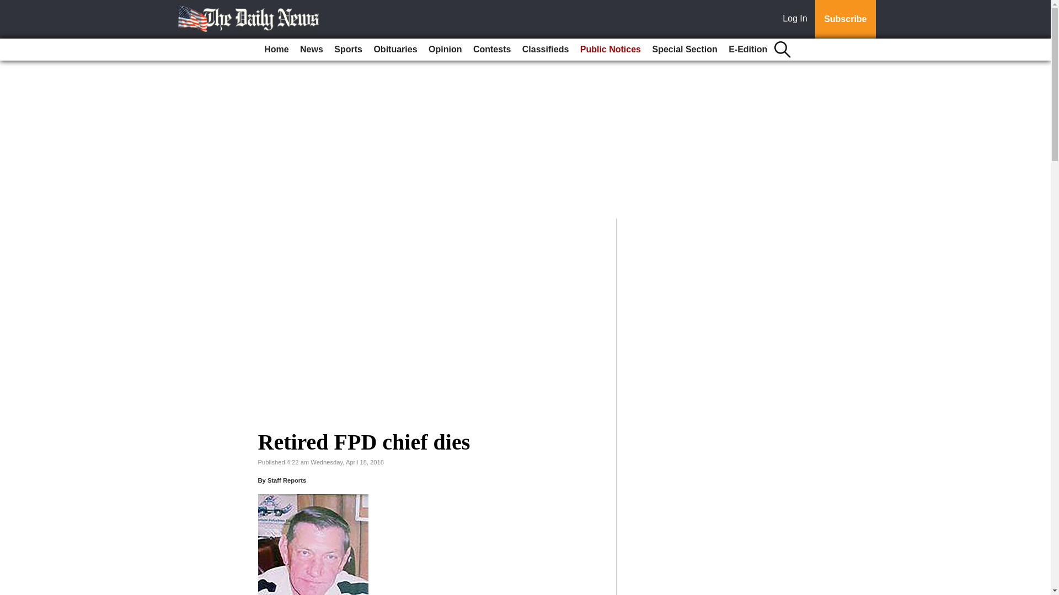 The image size is (1059, 595). Describe the element at coordinates (311, 50) in the screenshot. I see `News` at that location.